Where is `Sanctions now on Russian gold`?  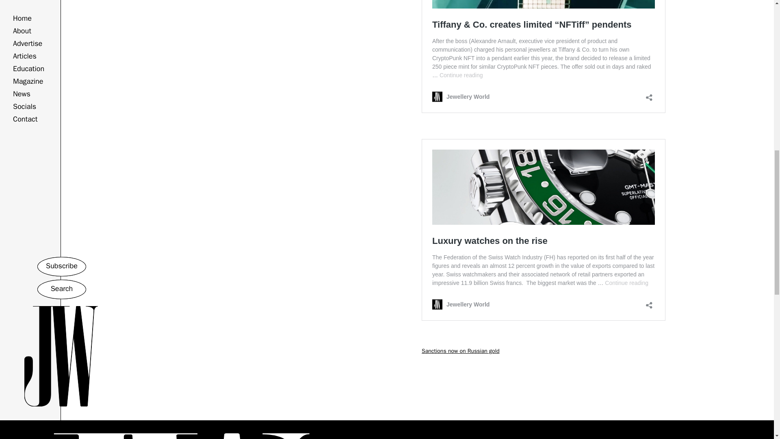 Sanctions now on Russian gold is located at coordinates (461, 351).